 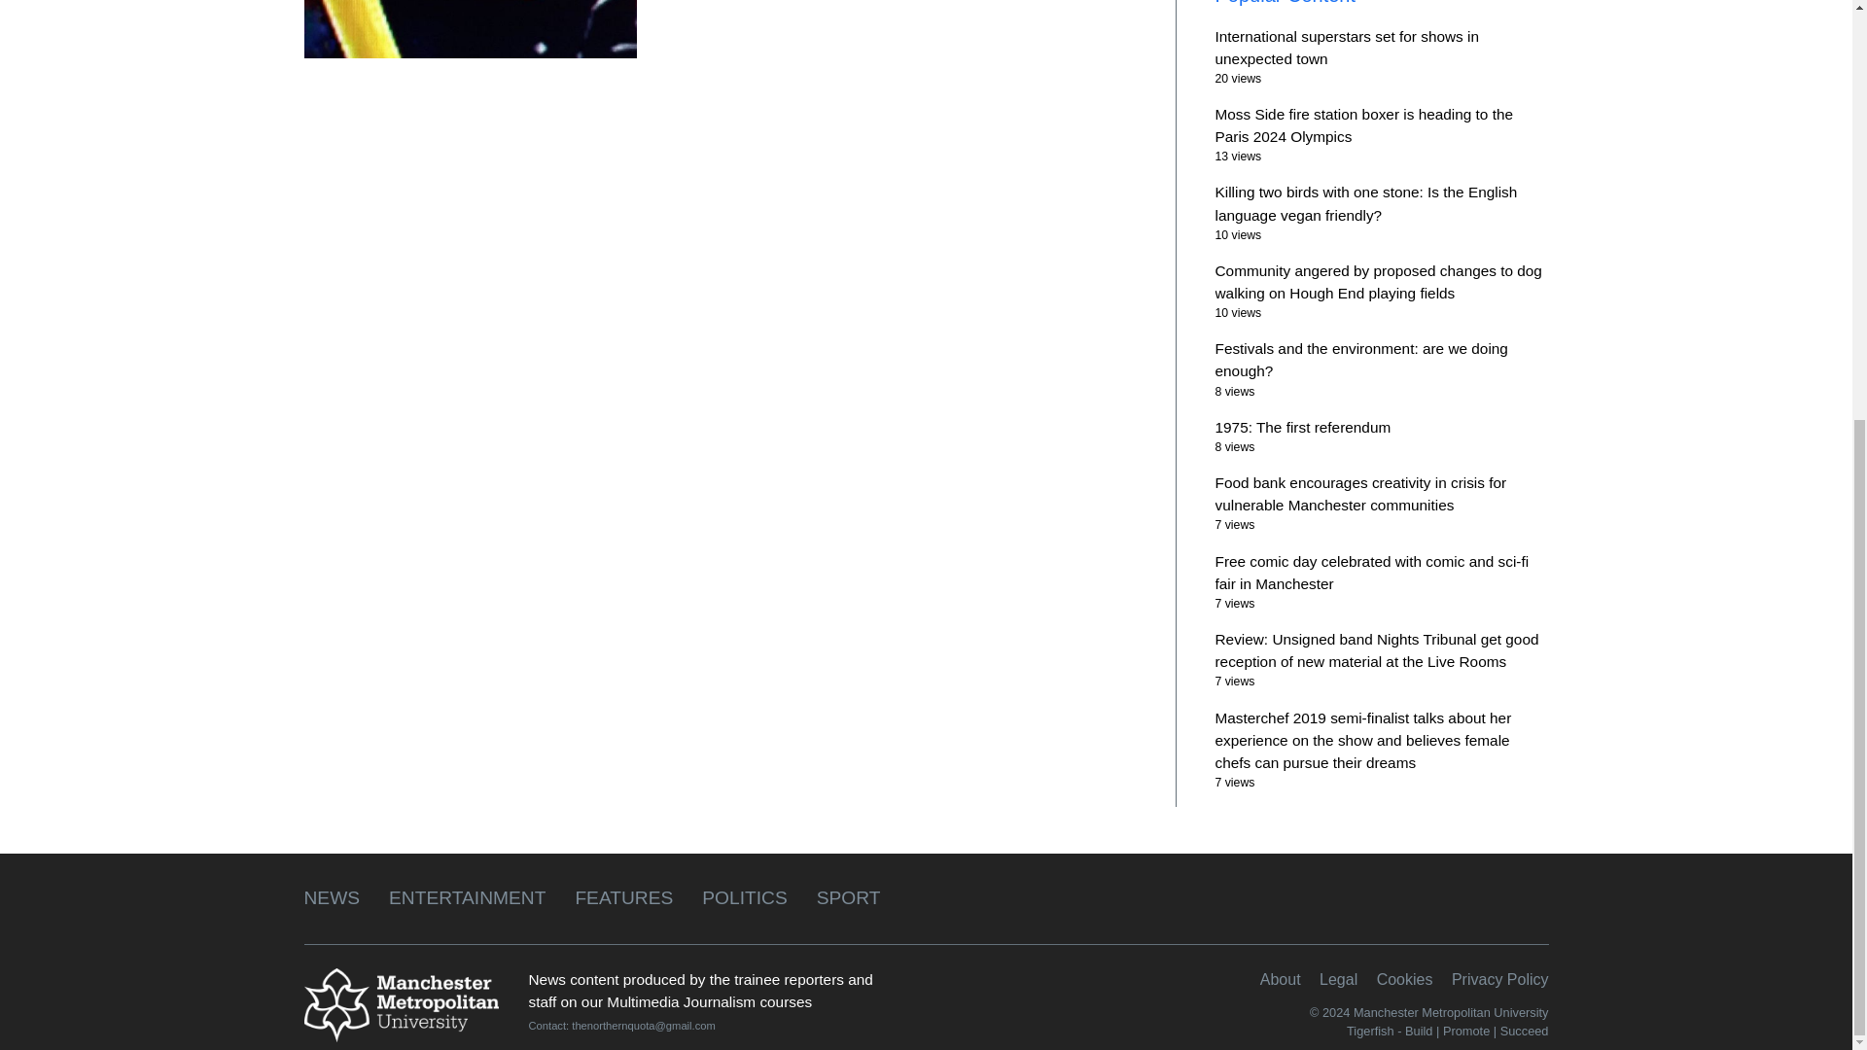 I want to click on International superstars set for shows in unexpected town, so click(x=1346, y=47).